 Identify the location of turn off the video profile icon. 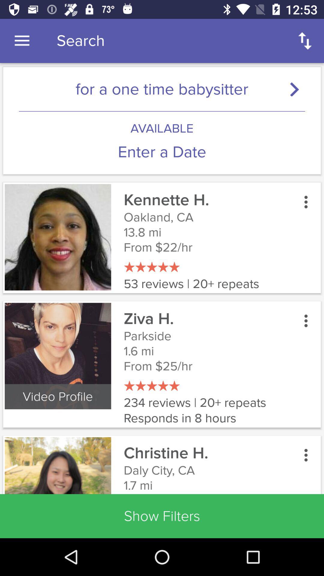
(58, 397).